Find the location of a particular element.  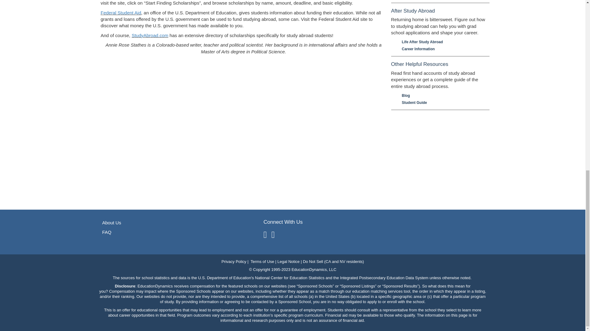

Federal Student Aid is located at coordinates (121, 13).